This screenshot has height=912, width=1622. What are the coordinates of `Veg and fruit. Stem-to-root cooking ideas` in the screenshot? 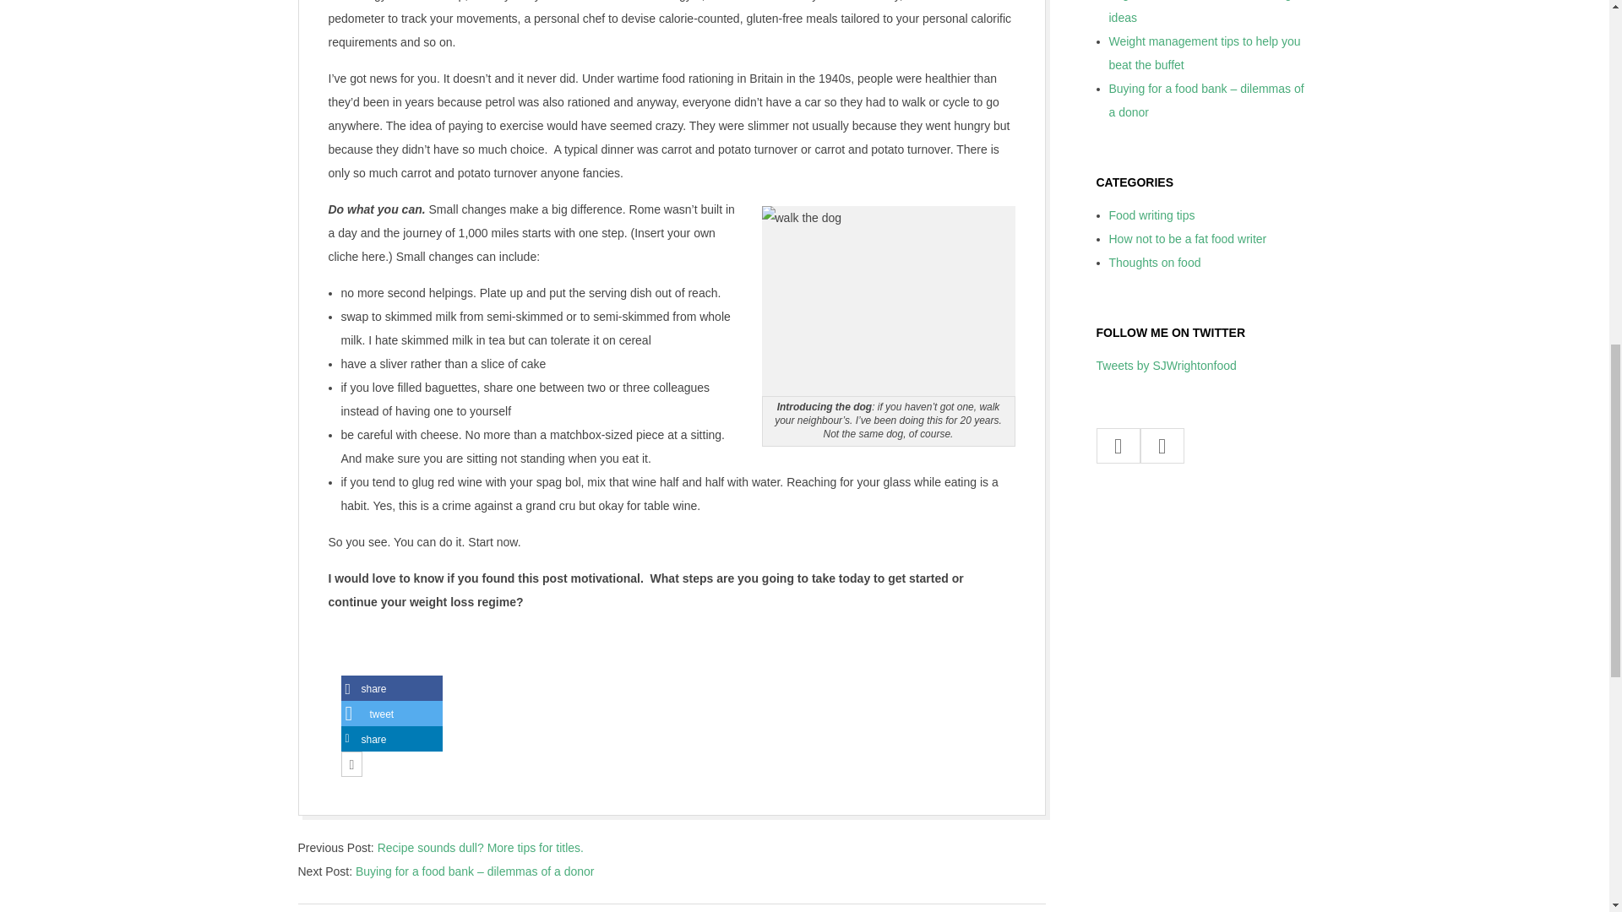 It's located at (1200, 12).